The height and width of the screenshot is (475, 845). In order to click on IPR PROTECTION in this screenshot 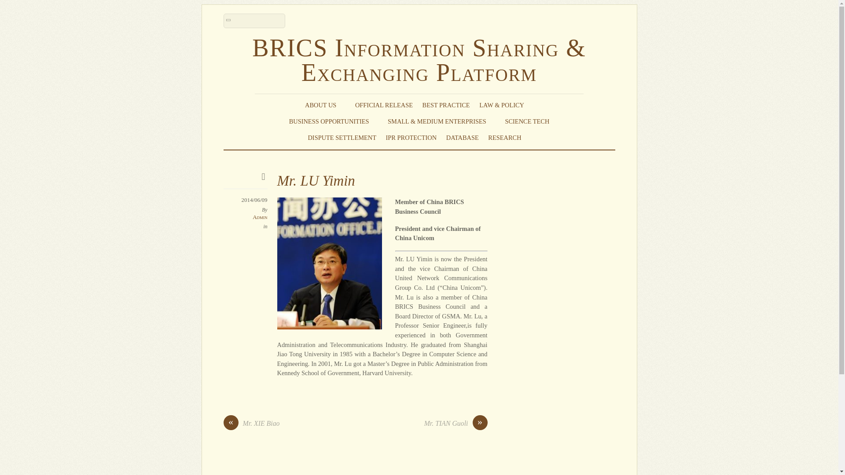, I will do `click(411, 138)`.